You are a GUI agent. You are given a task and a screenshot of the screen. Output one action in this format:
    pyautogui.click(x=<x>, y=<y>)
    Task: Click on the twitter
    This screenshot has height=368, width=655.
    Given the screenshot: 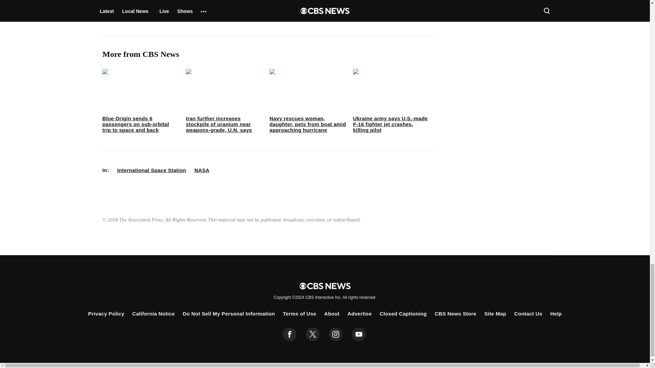 What is the action you would take?
    pyautogui.click(x=312, y=334)
    